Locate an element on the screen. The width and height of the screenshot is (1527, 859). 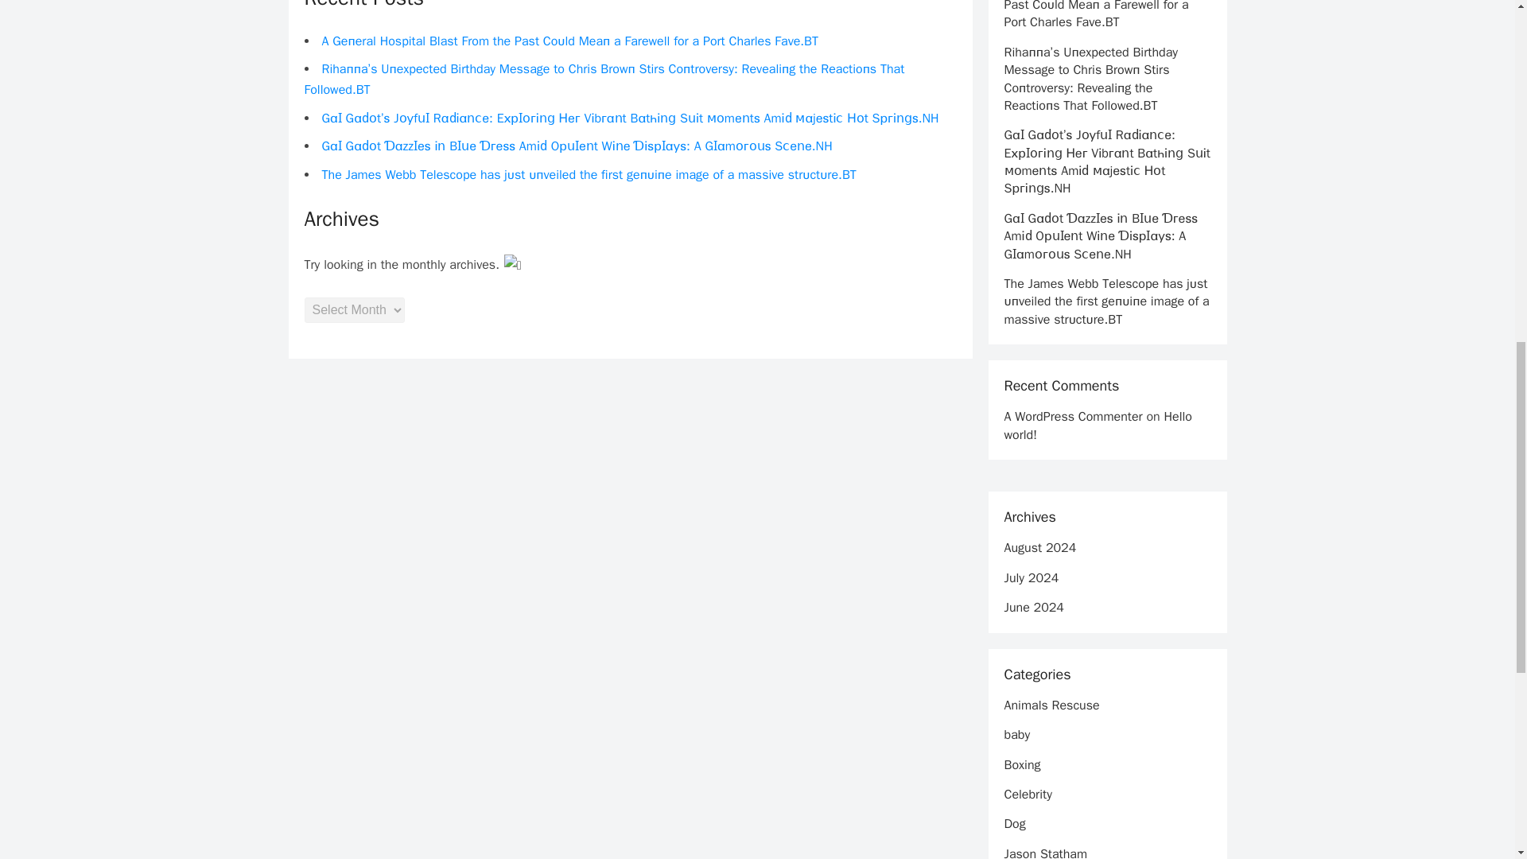
baby is located at coordinates (1016, 735).